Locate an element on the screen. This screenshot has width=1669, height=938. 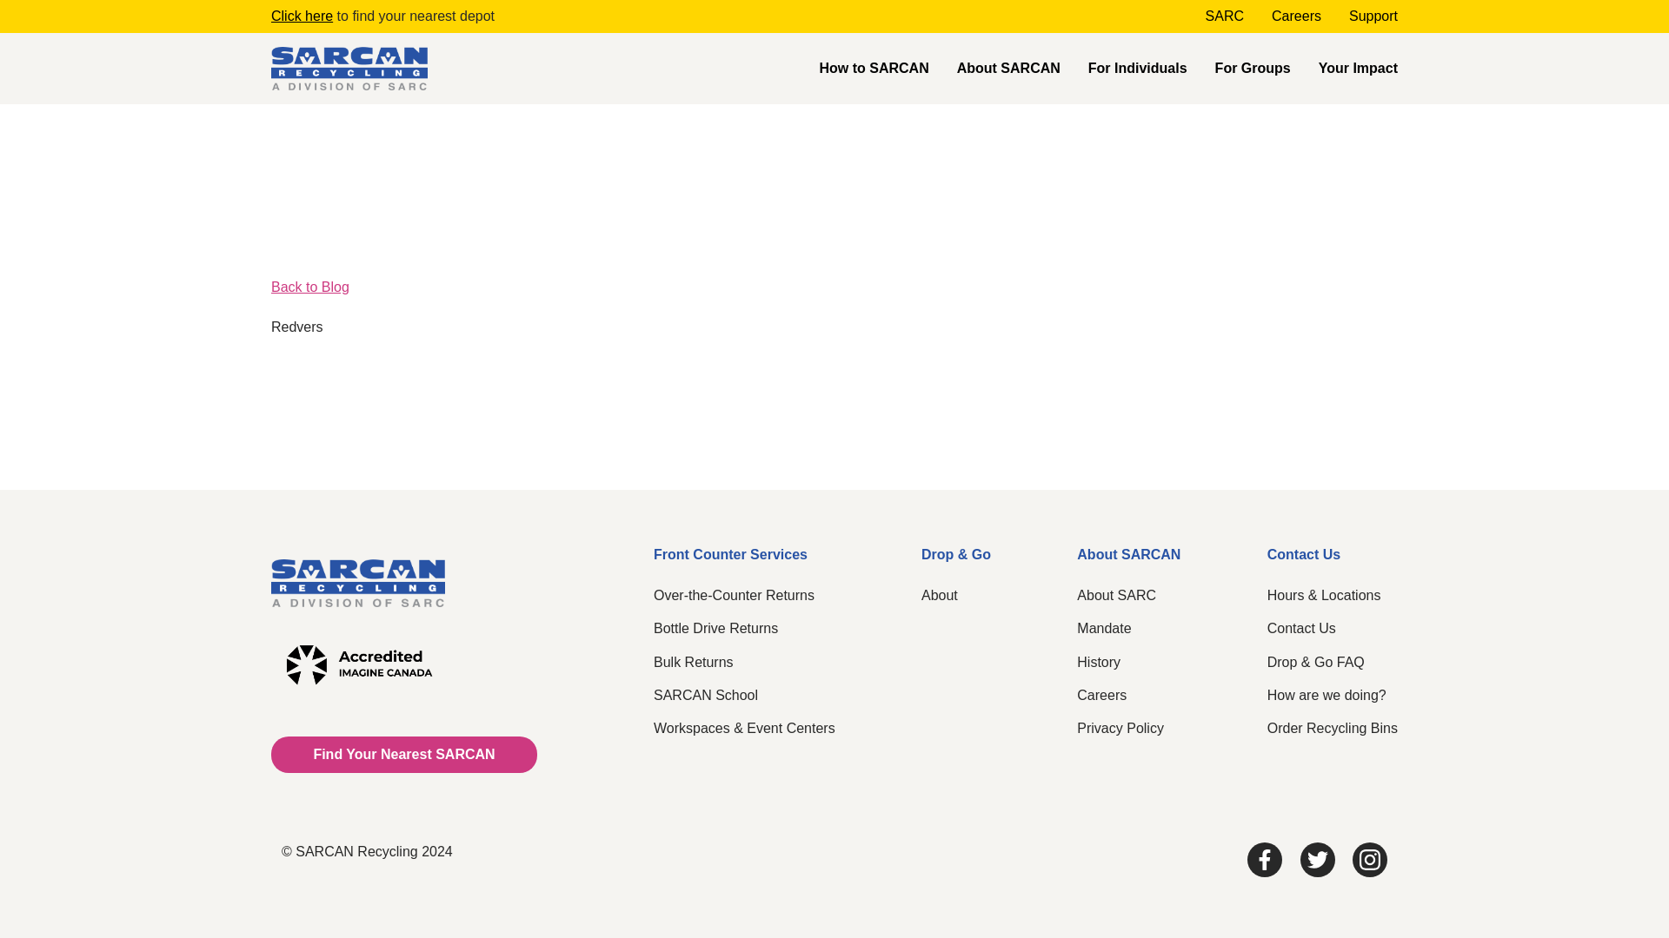
SARC is located at coordinates (1224, 16).